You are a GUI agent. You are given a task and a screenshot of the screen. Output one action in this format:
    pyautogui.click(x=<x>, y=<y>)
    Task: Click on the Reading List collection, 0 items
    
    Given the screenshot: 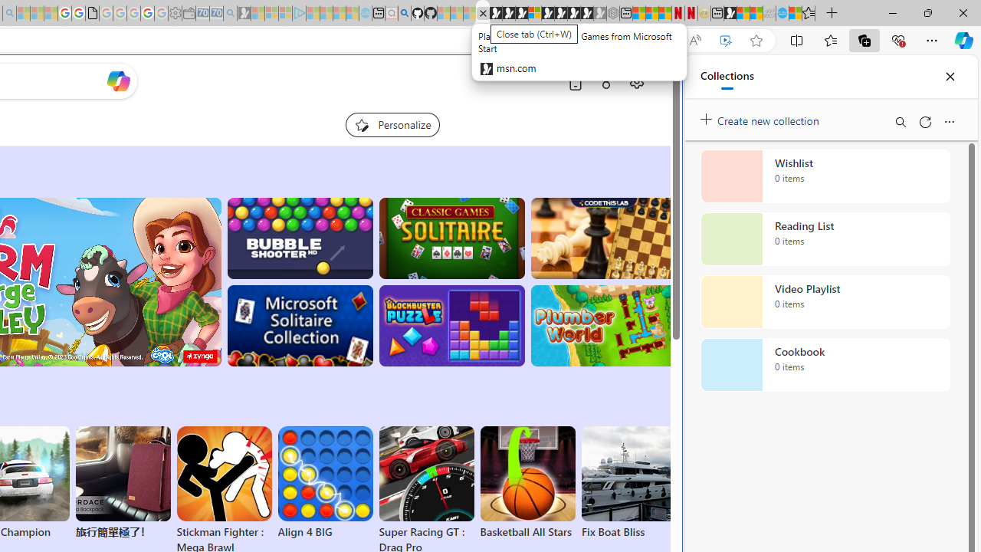 What is the action you would take?
    pyautogui.click(x=825, y=239)
    